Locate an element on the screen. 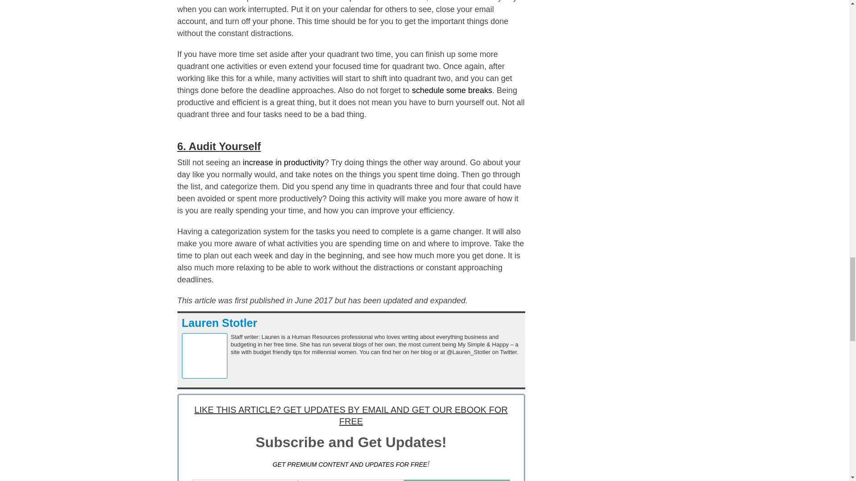 The height and width of the screenshot is (481, 856). schedule some breaks is located at coordinates (452, 90).